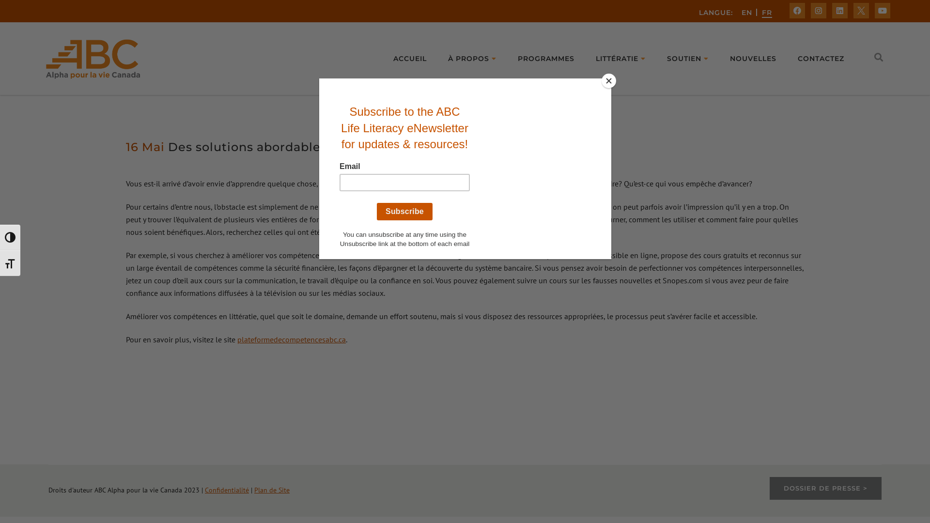 This screenshot has width=930, height=523. I want to click on NOUVELLES, so click(753, 59).